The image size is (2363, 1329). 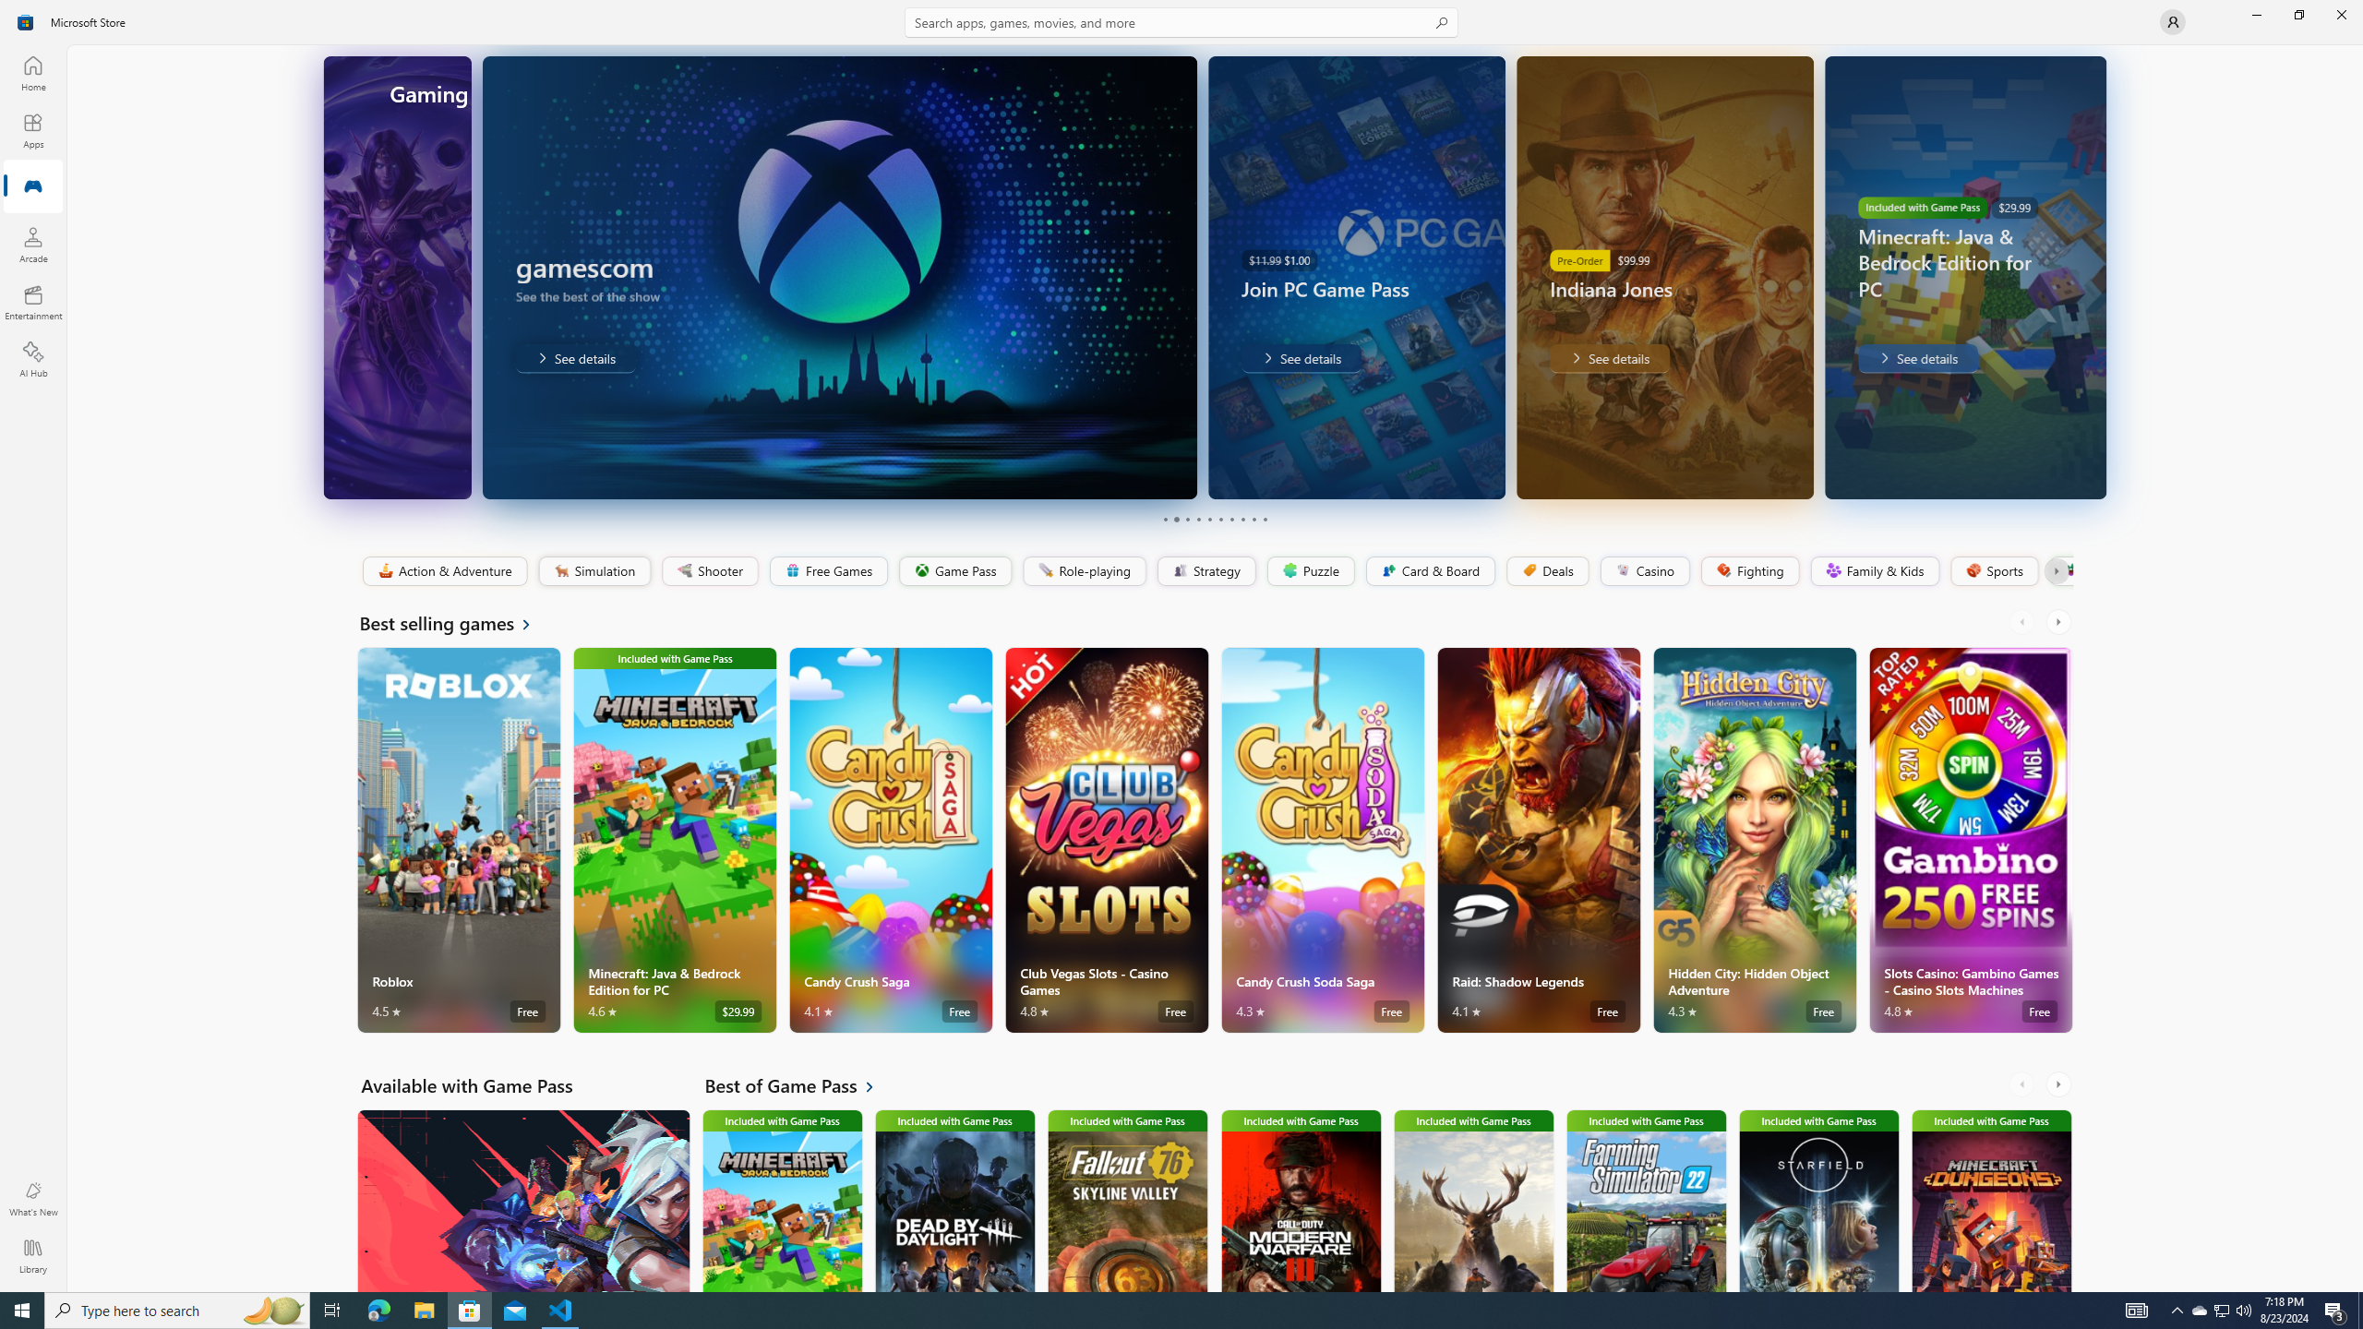 What do you see at coordinates (2023, 1084) in the screenshot?
I see `AutomationID: LeftScrollButton` at bounding box center [2023, 1084].